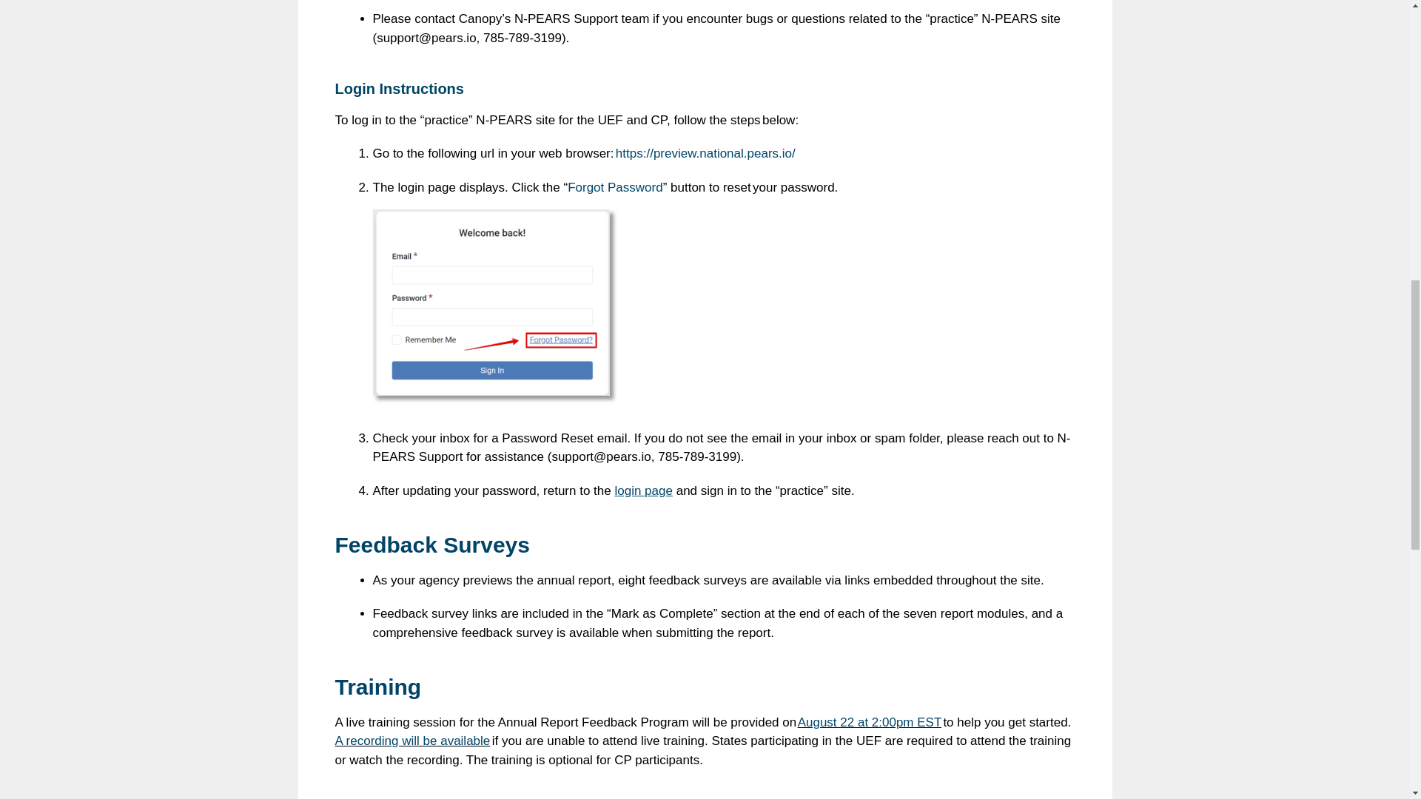 The height and width of the screenshot is (799, 1421). What do you see at coordinates (869, 722) in the screenshot?
I see `August 22 at 2:00pm EST` at bounding box center [869, 722].